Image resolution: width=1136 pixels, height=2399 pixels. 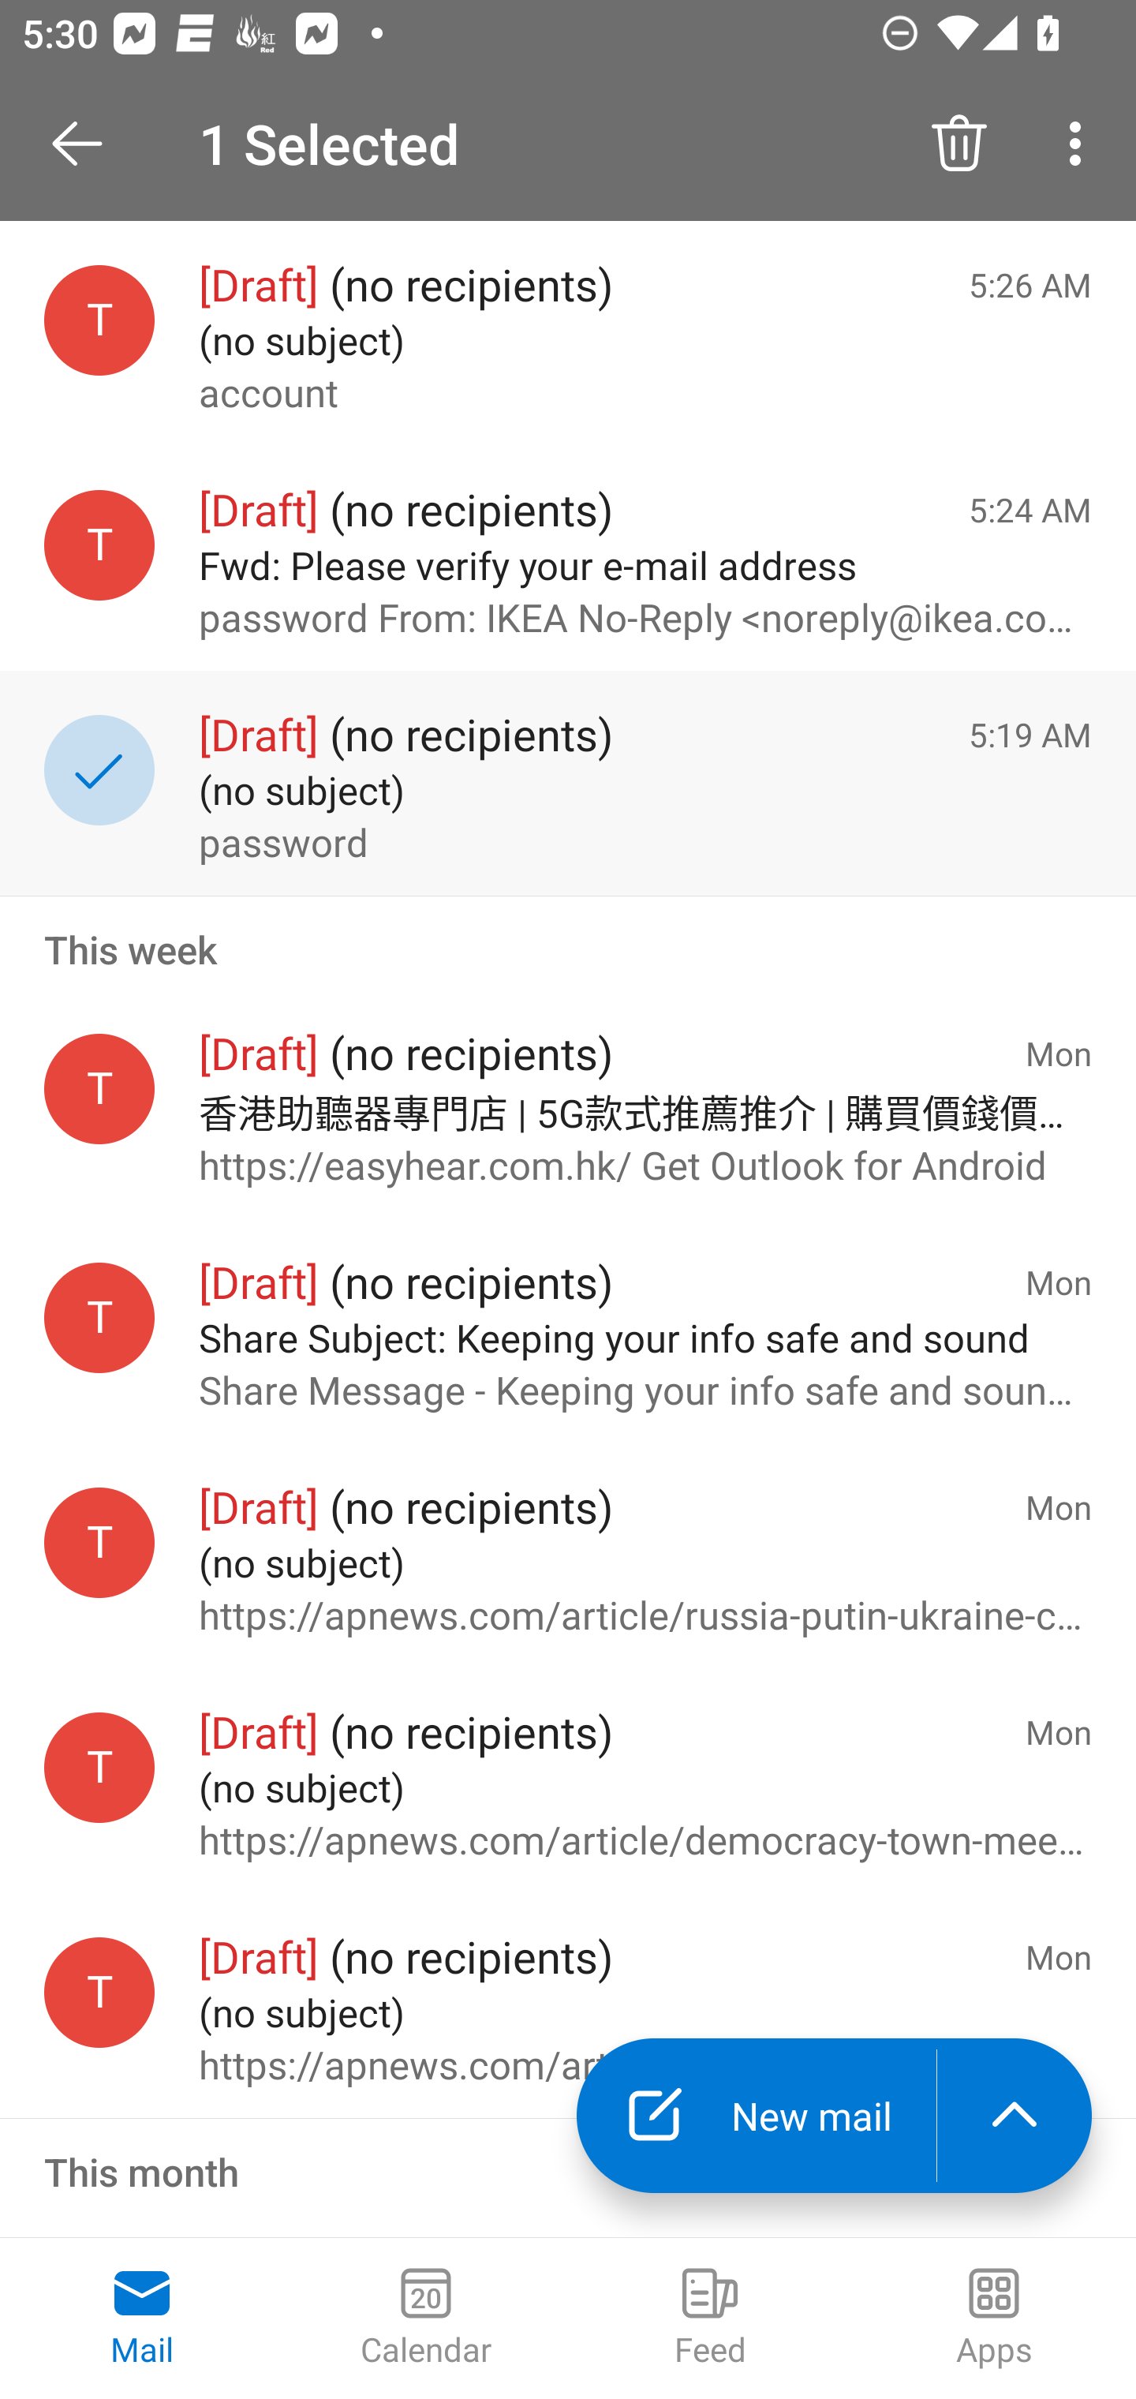 What do you see at coordinates (1081, 144) in the screenshot?
I see `More options` at bounding box center [1081, 144].